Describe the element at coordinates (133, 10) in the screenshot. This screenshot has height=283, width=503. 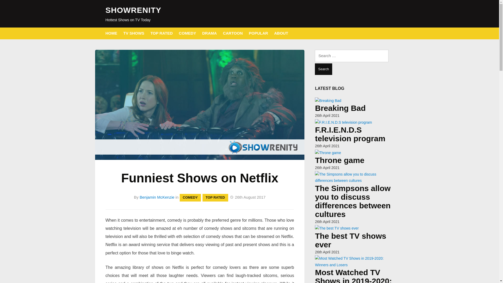
I see `SHOWRENITY` at that location.